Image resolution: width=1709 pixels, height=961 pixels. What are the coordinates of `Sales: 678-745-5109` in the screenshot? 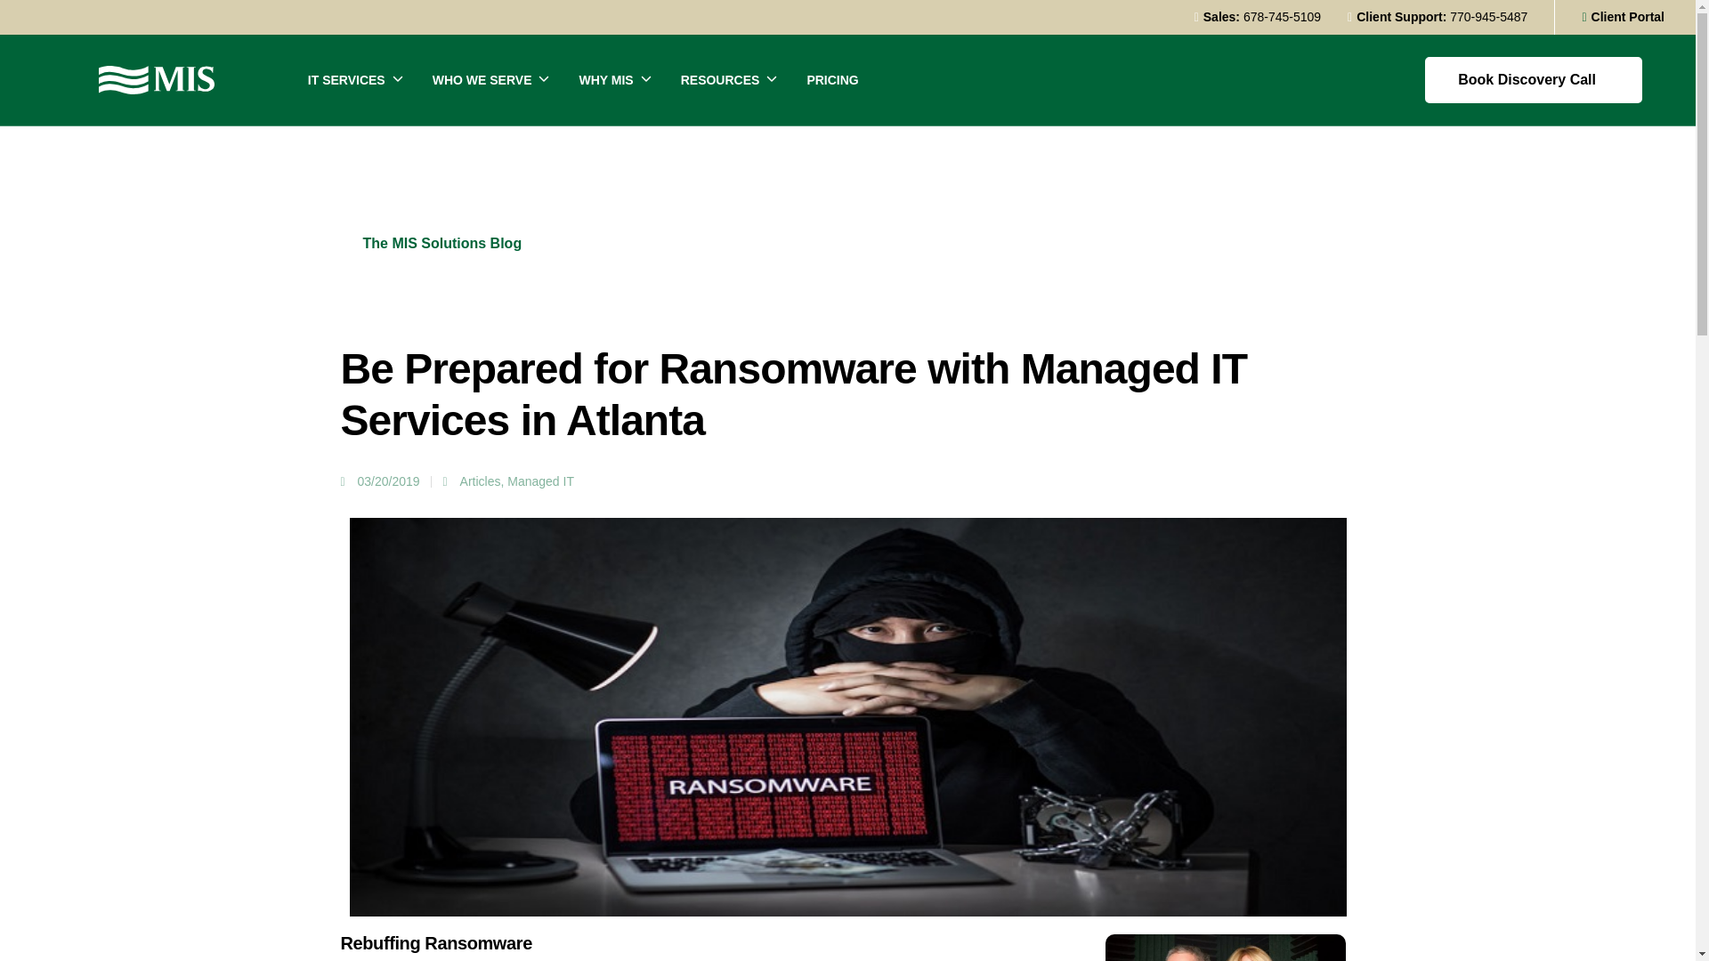 It's located at (1257, 17).